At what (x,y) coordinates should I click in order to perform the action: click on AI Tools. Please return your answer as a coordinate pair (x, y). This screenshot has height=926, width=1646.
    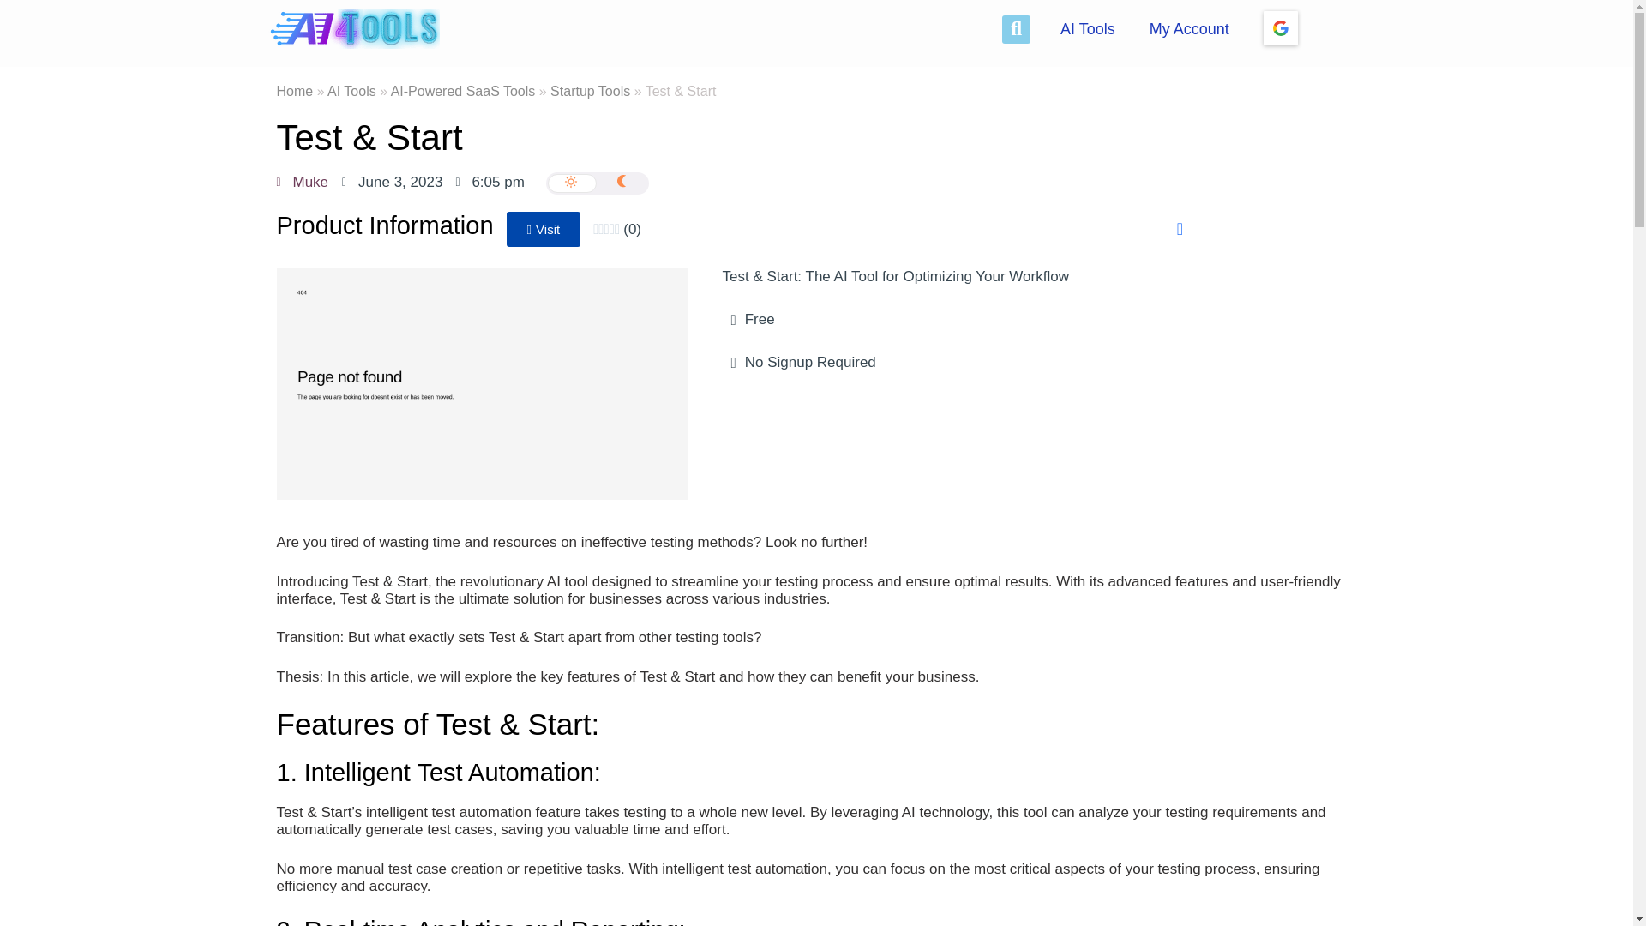
    Looking at the image, I should click on (351, 91).